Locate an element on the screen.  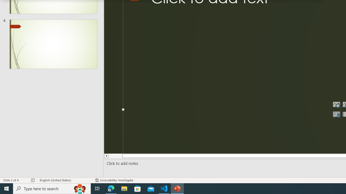
Insert Cameo is located at coordinates (336, 114).